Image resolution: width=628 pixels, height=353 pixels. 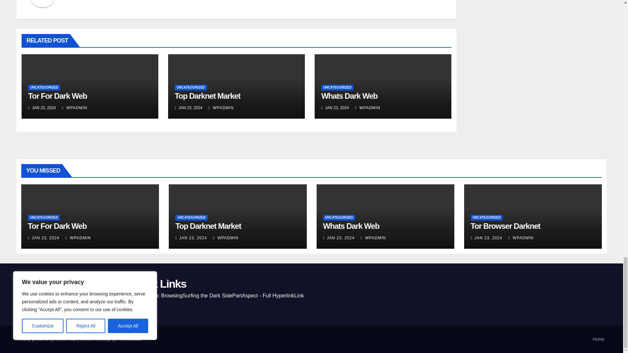 What do you see at coordinates (207, 95) in the screenshot?
I see `Permalink to: Top Darknet Market` at bounding box center [207, 95].